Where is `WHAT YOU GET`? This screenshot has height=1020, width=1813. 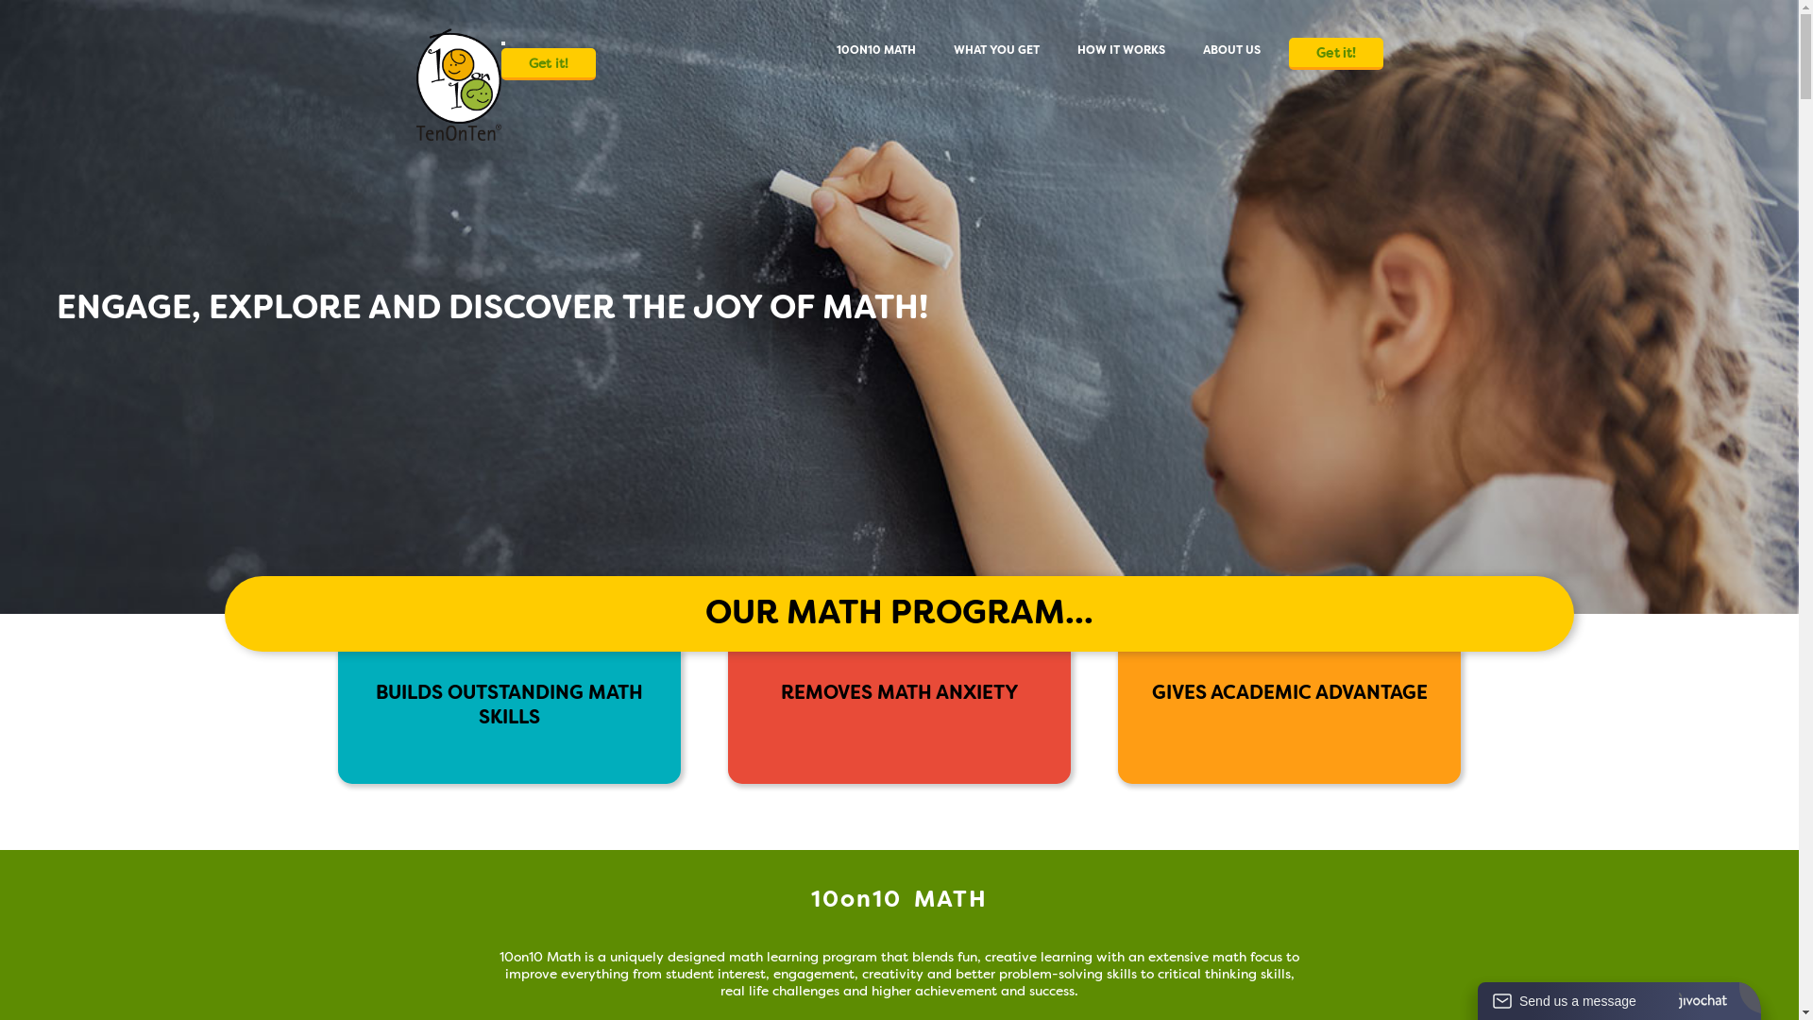 WHAT YOU GET is located at coordinates (997, 50).